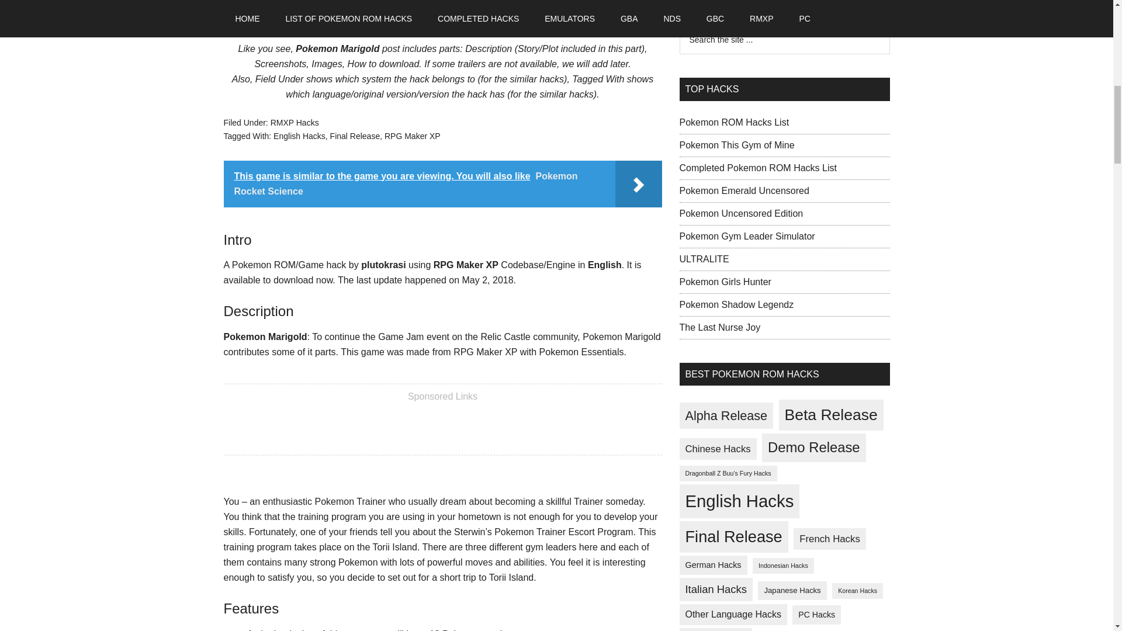  I want to click on RMXP Hacks, so click(295, 123).